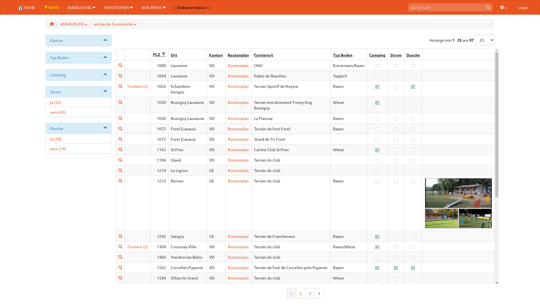  What do you see at coordinates (238, 65) in the screenshot?
I see `Routenplan` at bounding box center [238, 65].